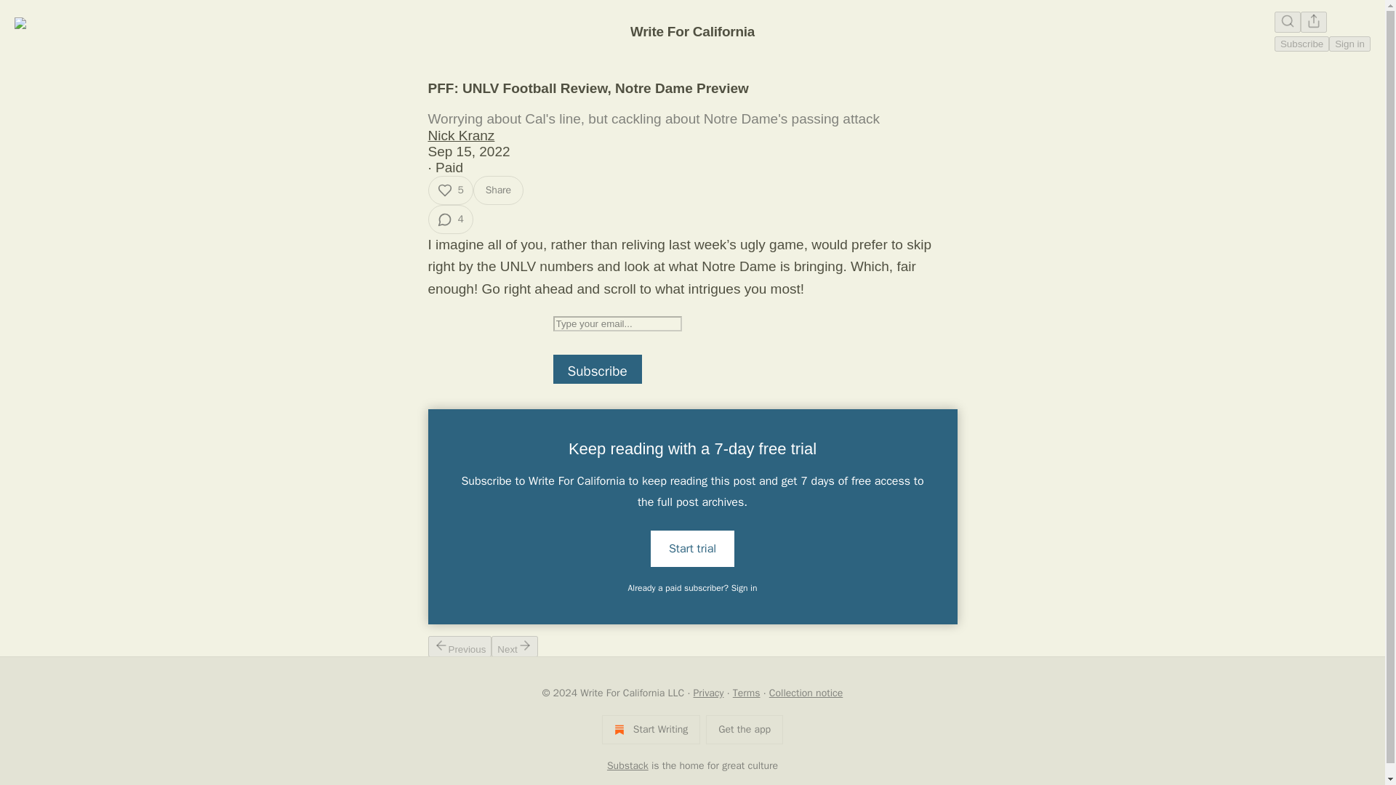  What do you see at coordinates (651, 729) in the screenshot?
I see `Start Writing` at bounding box center [651, 729].